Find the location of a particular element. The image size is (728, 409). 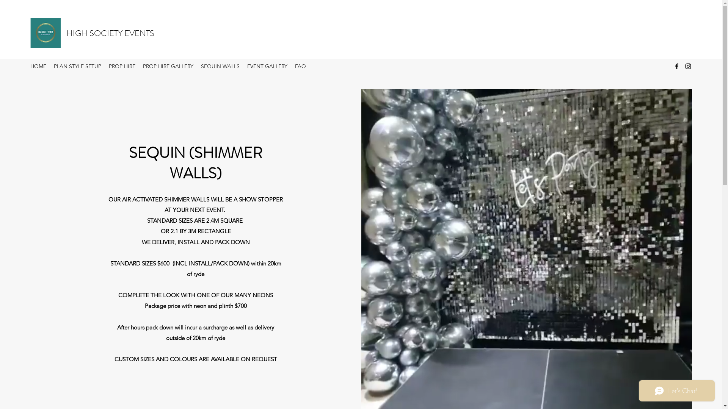

FAQ is located at coordinates (300, 66).